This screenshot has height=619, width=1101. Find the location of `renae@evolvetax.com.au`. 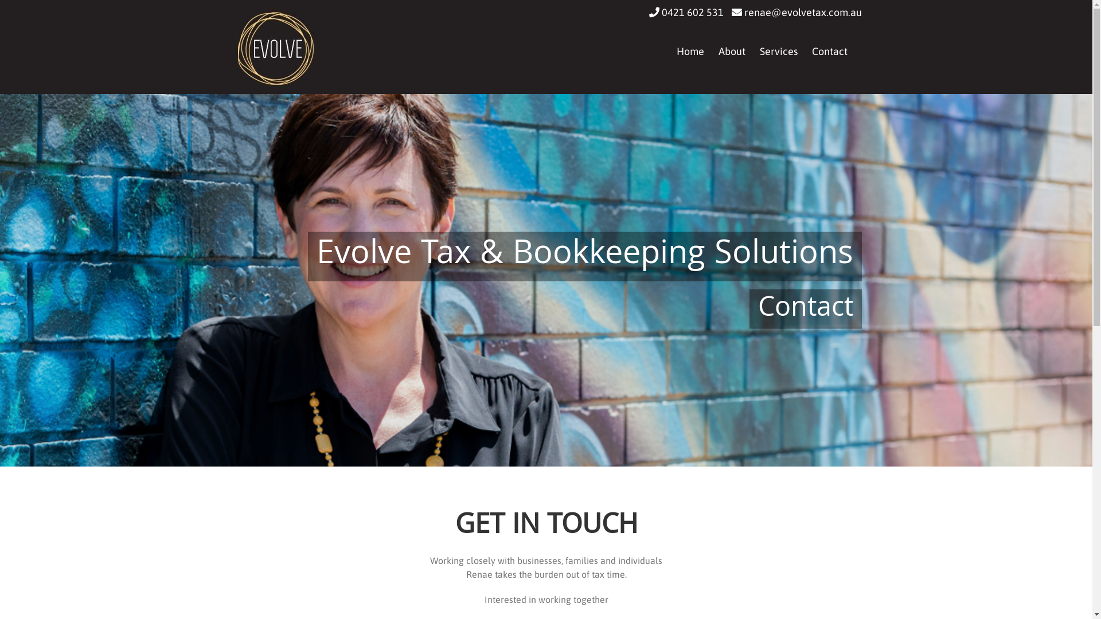

renae@evolvetax.com.au is located at coordinates (803, 13).